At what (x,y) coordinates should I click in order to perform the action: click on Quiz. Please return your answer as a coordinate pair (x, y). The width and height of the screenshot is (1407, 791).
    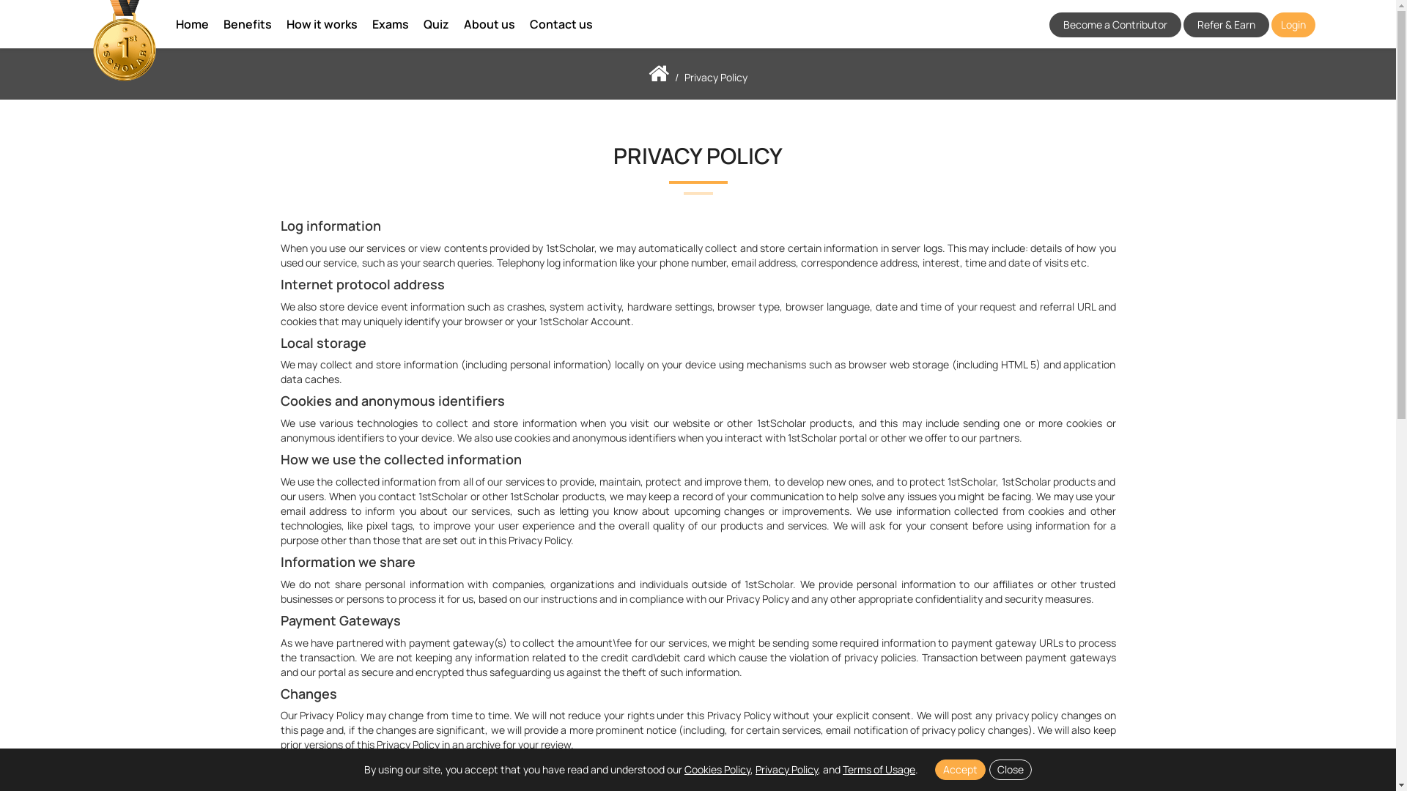
    Looking at the image, I should click on (437, 24).